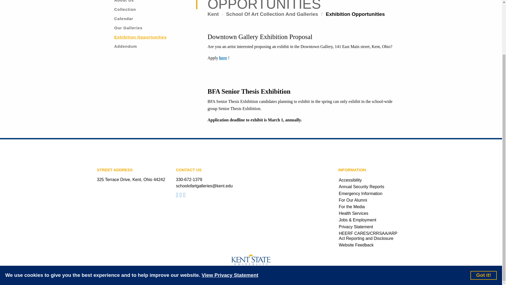 Image resolution: width=506 pixels, height=285 pixels. Describe the element at coordinates (230, 212) in the screenshot. I see `View Privacy Statement` at that location.